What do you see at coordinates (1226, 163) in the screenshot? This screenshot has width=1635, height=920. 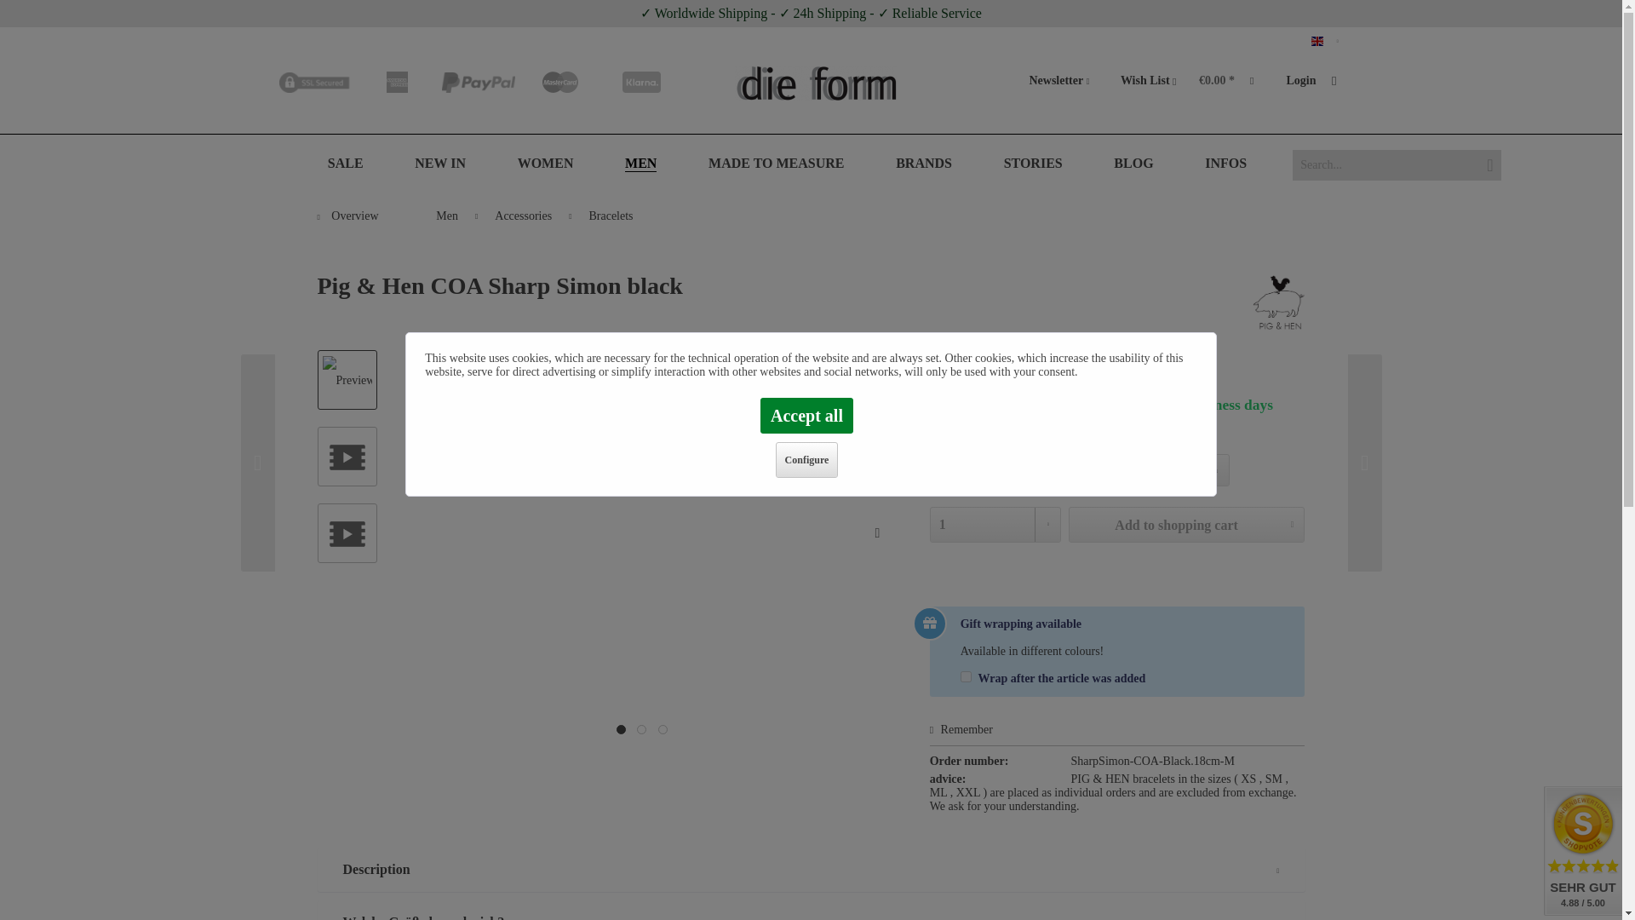 I see `INFOS` at bounding box center [1226, 163].